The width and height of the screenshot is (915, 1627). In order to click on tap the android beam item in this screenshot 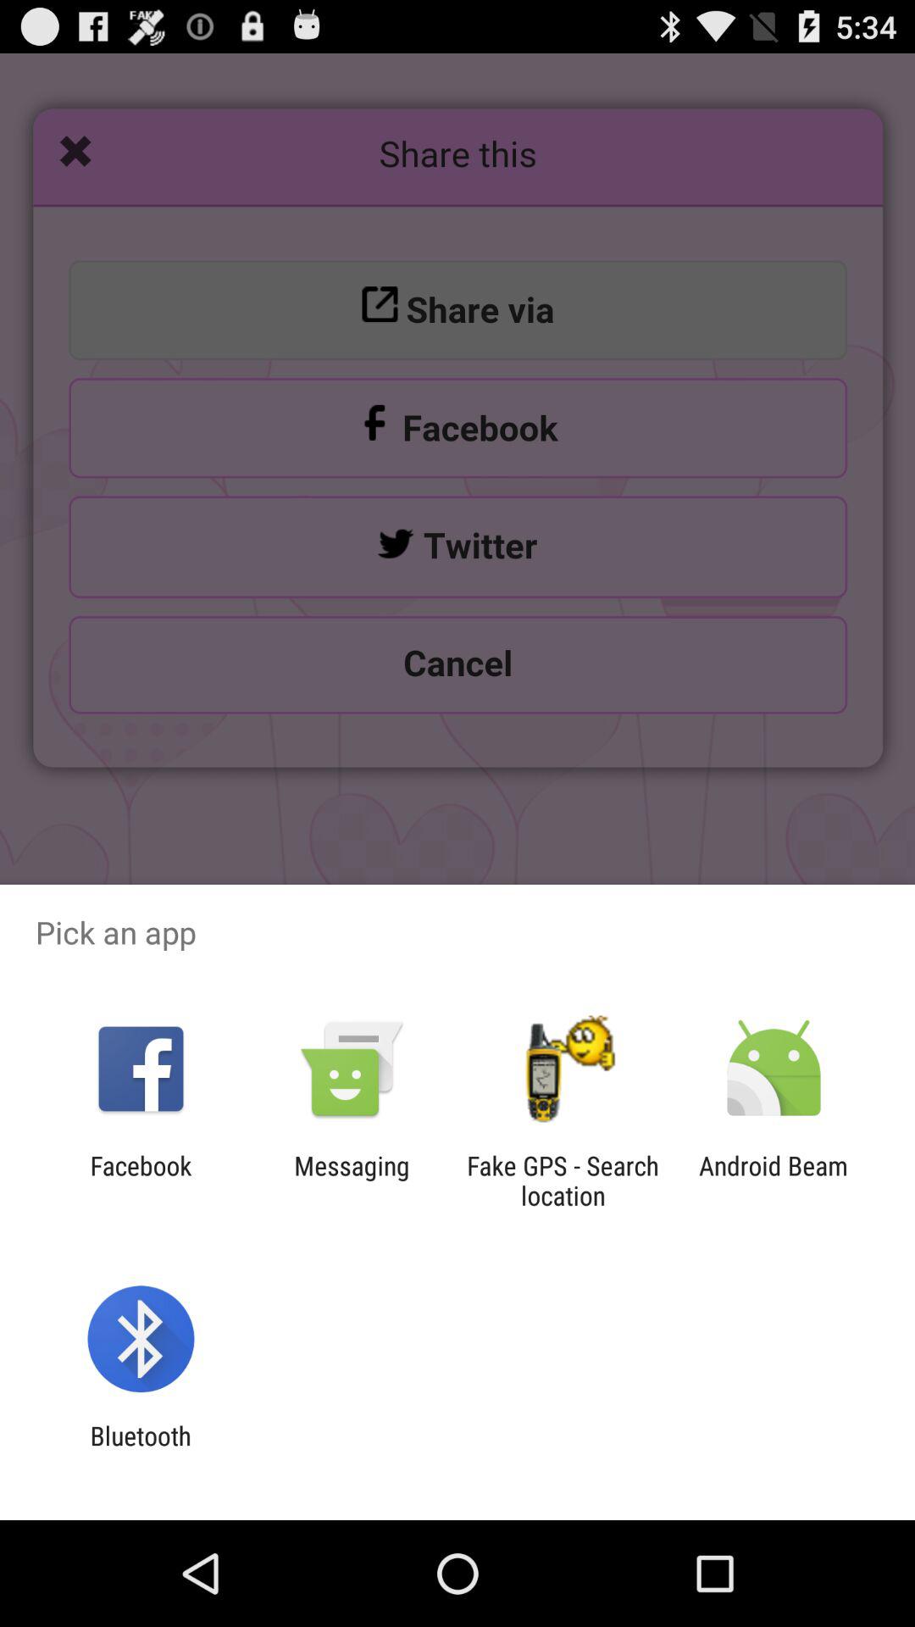, I will do `click(774, 1180)`.